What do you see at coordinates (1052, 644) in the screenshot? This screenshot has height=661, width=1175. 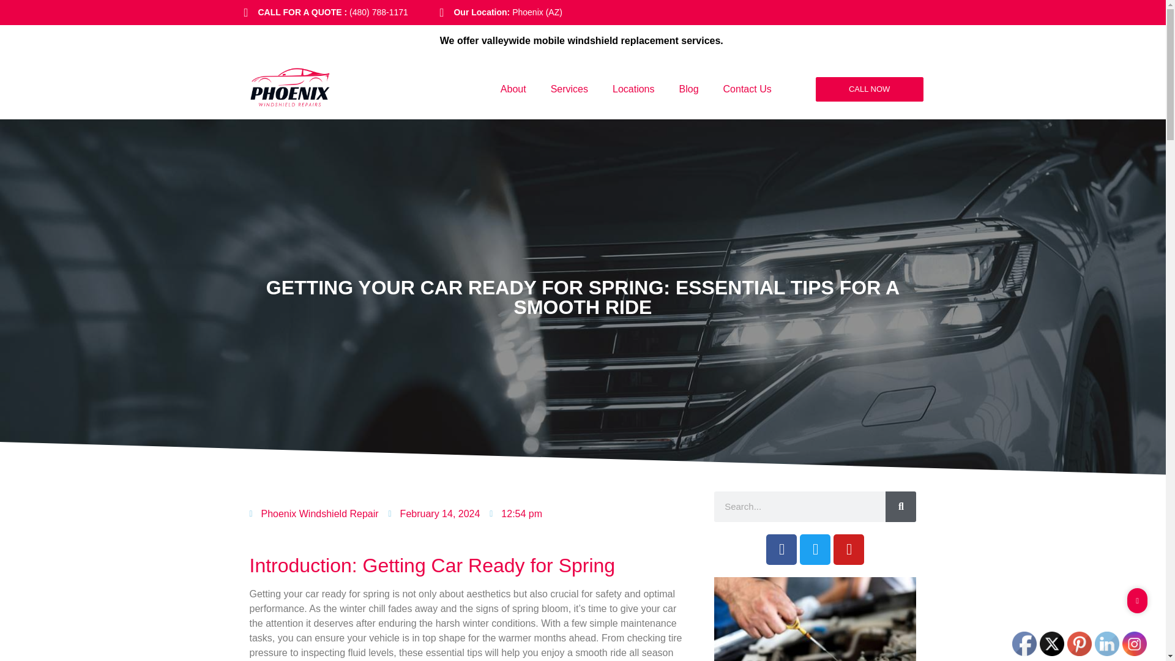 I see `Twitter` at bounding box center [1052, 644].